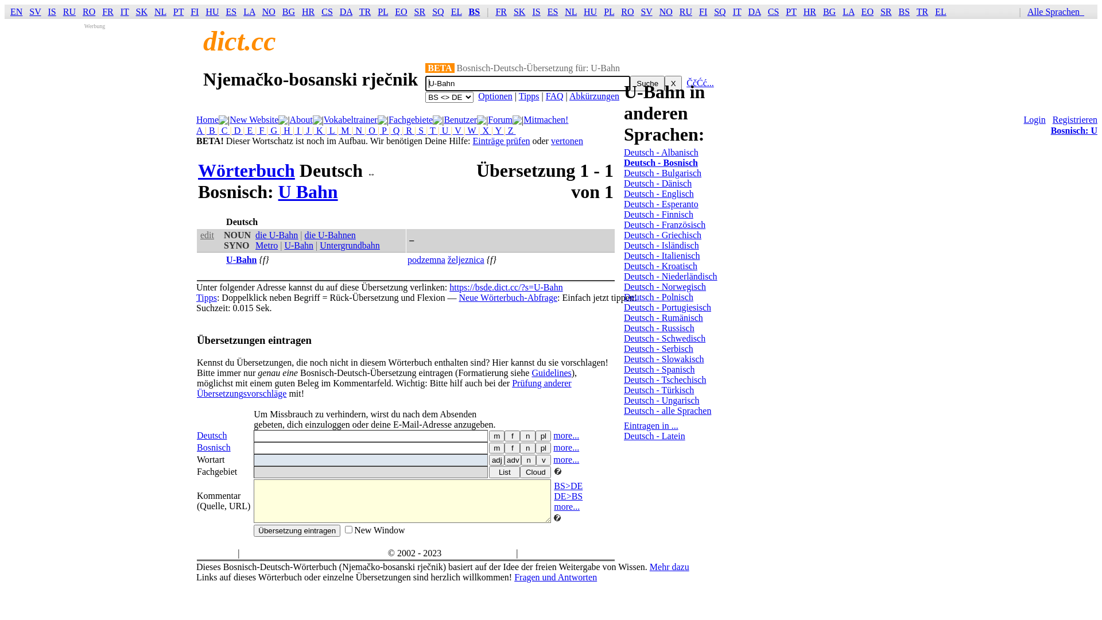 The height and width of the screenshot is (620, 1102). I want to click on Fragen und Antworten, so click(556, 578).